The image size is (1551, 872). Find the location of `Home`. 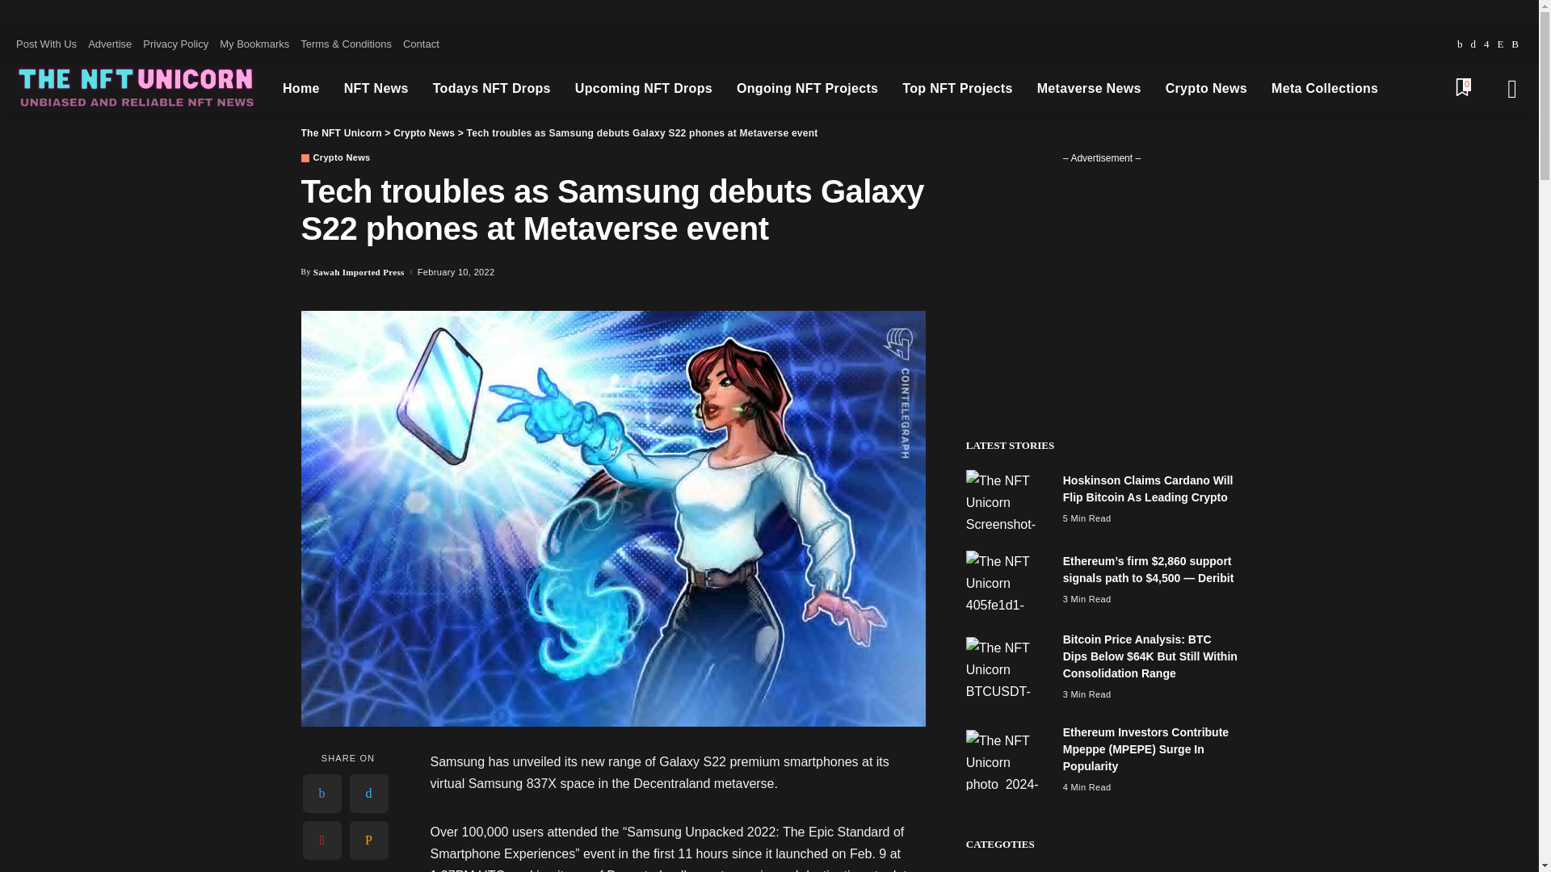

Home is located at coordinates (301, 89).